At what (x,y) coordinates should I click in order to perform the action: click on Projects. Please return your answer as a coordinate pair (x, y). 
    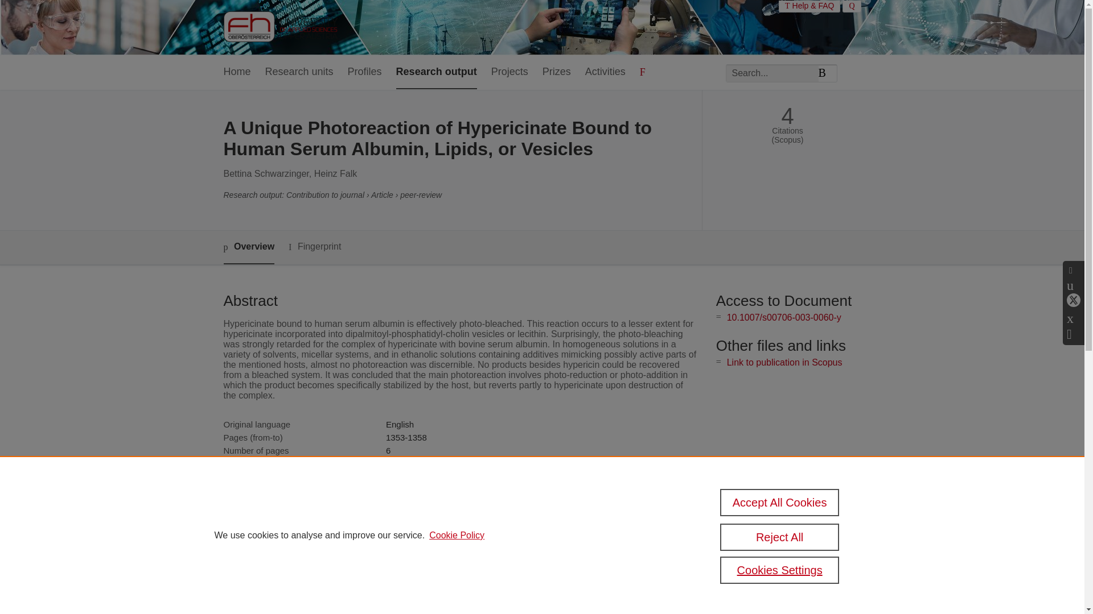
    Looking at the image, I should click on (509, 72).